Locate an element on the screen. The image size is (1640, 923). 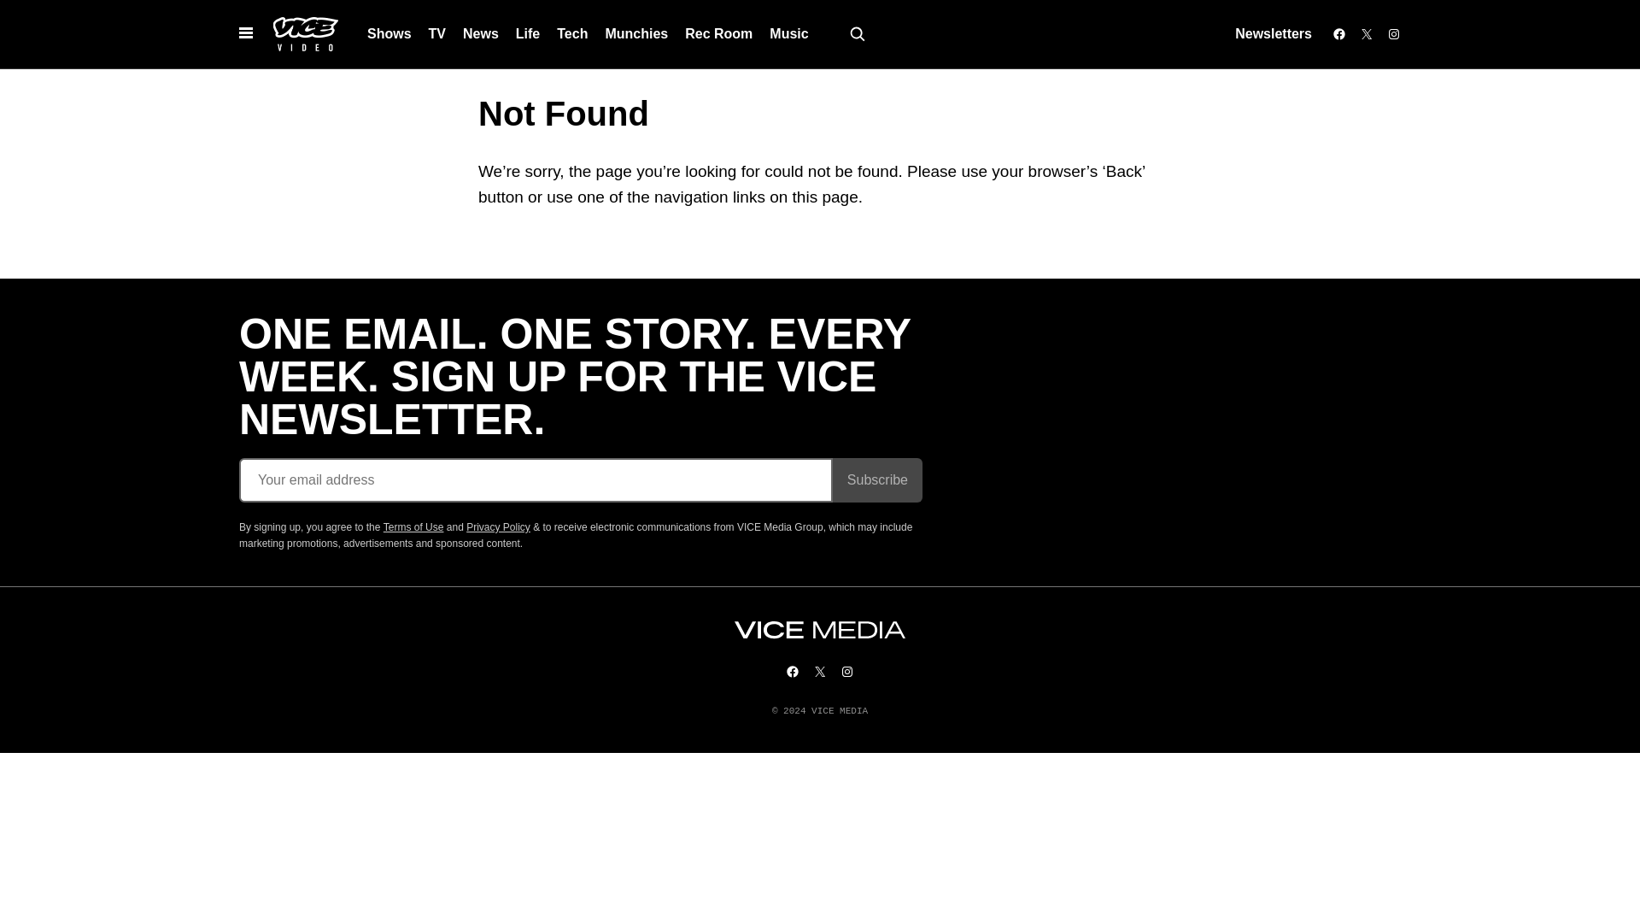
VICE MEDIA is located at coordinates (820, 630).